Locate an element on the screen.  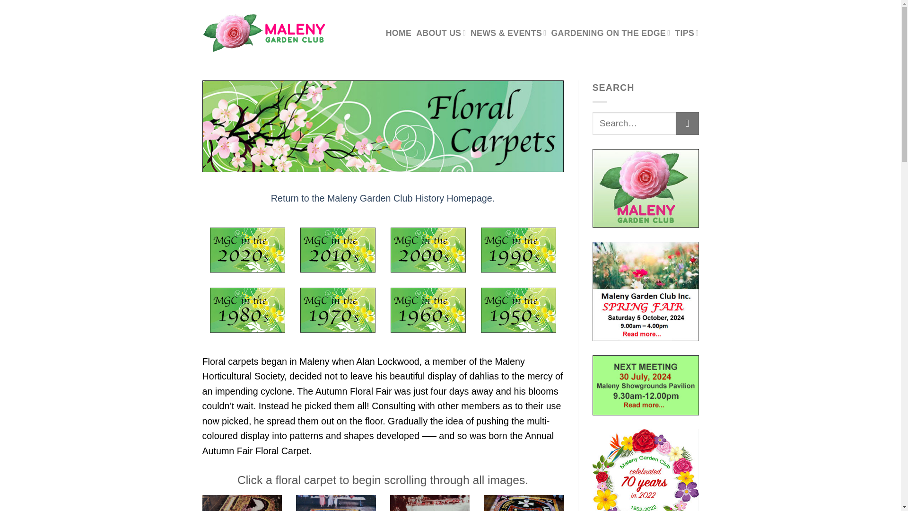
1958 is located at coordinates (429, 503).